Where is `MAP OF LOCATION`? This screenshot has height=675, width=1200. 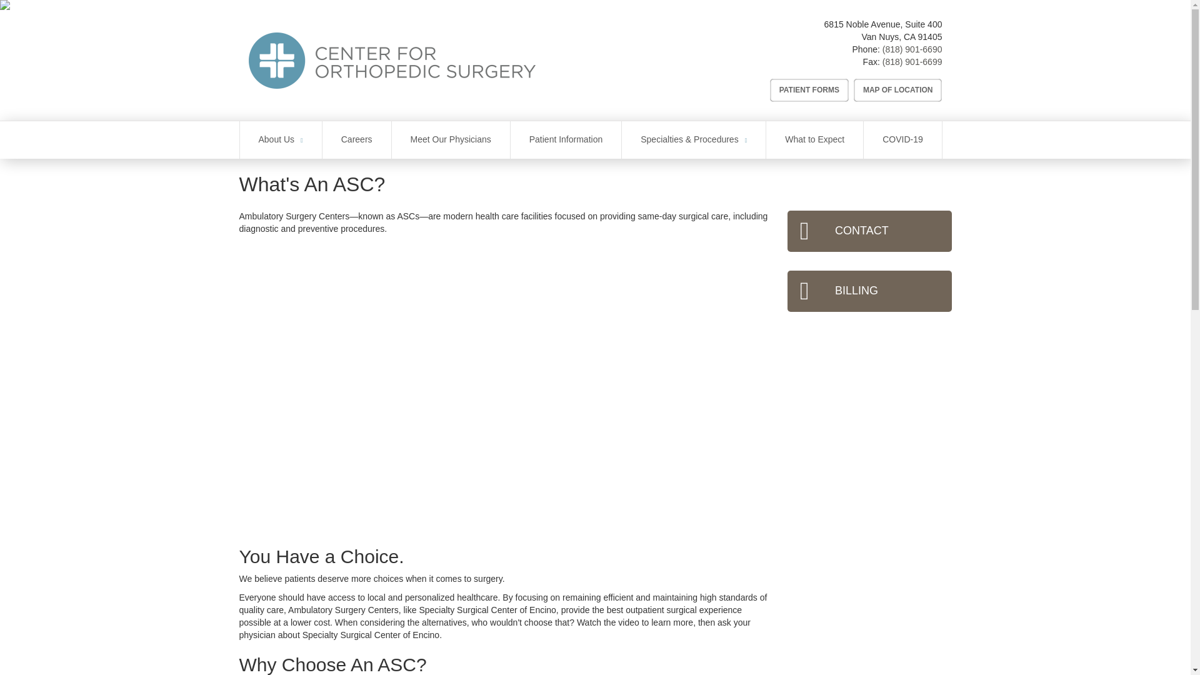
MAP OF LOCATION is located at coordinates (897, 90).